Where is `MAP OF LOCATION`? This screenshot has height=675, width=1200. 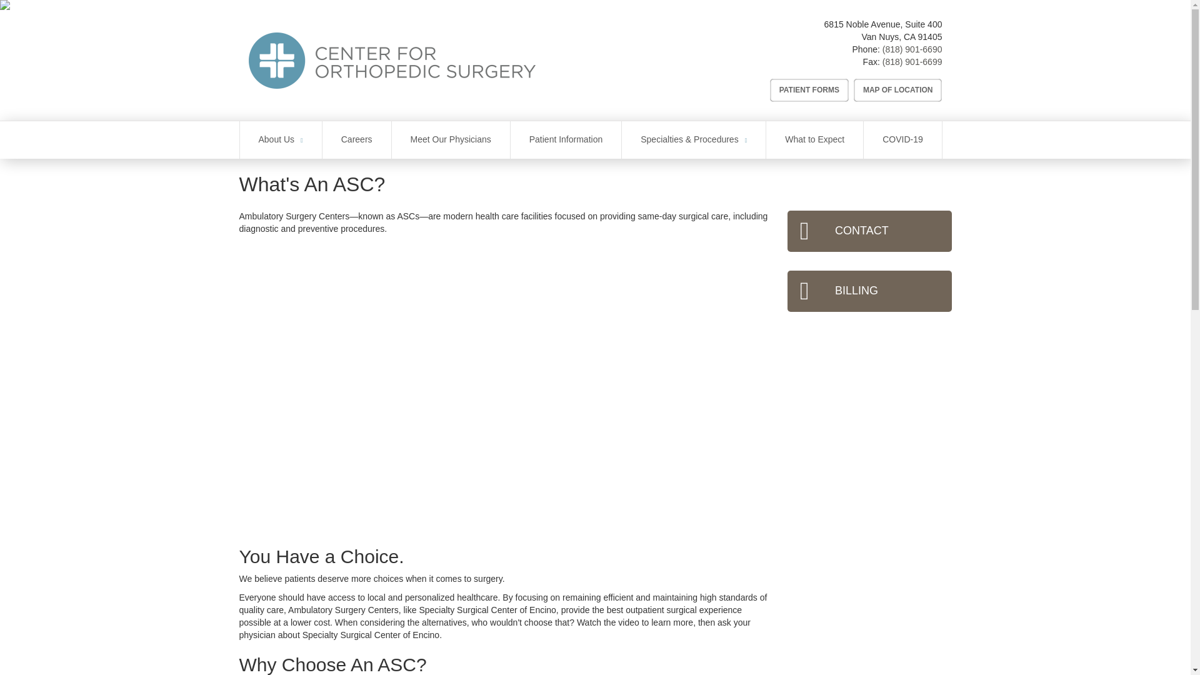
MAP OF LOCATION is located at coordinates (897, 90).